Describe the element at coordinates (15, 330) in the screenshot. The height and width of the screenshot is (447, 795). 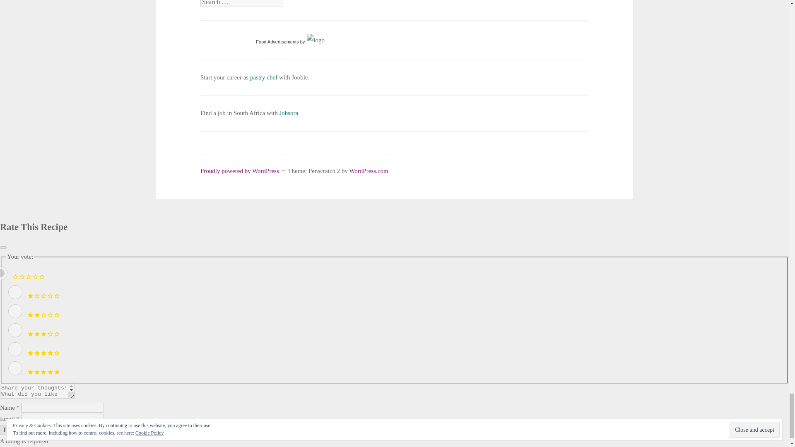
I see `3` at that location.